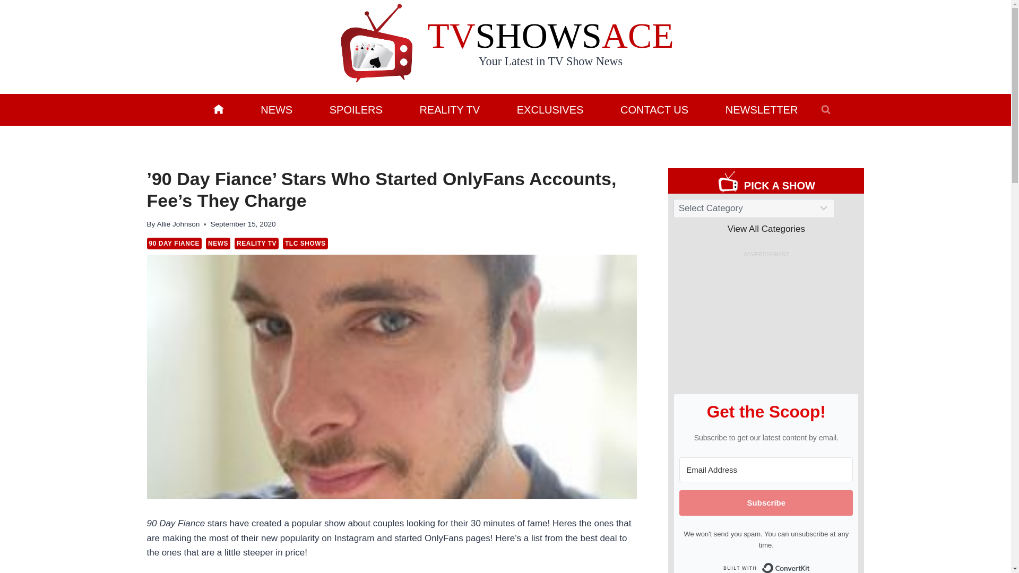 The image size is (1019, 573). I want to click on Allie Johnson, so click(178, 224).